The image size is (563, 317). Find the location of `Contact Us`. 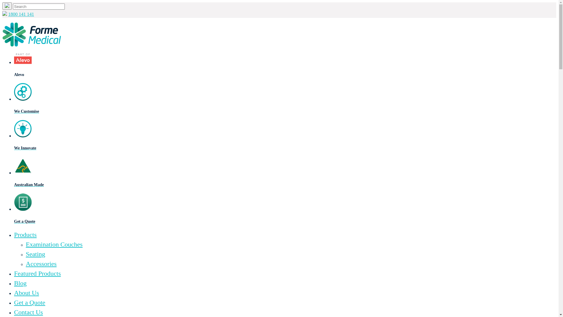

Contact Us is located at coordinates (28, 312).